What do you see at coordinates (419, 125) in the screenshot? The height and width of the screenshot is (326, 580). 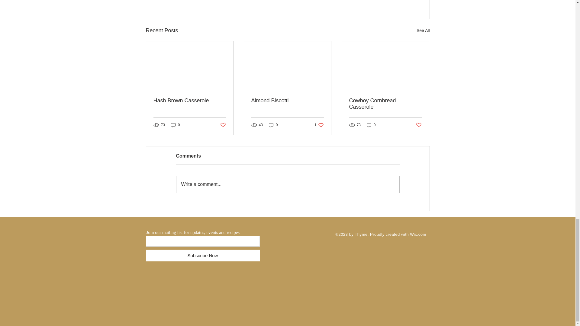 I see `Post not marked as liked` at bounding box center [419, 125].